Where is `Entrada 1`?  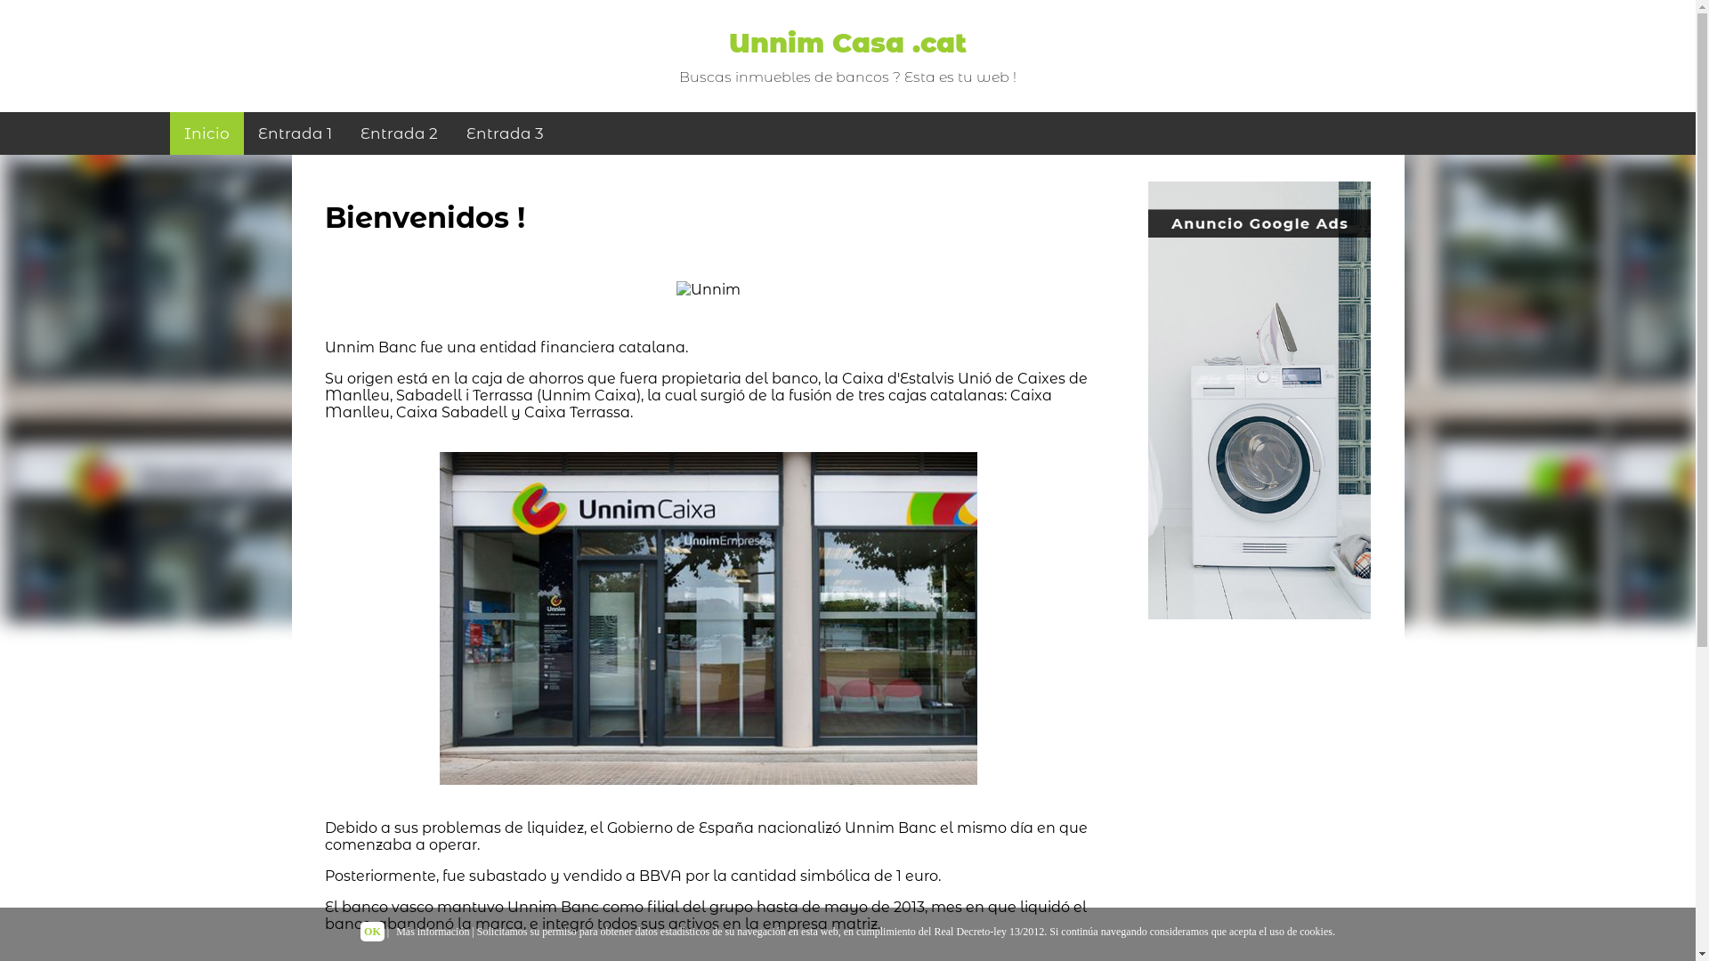
Entrada 1 is located at coordinates (296, 133).